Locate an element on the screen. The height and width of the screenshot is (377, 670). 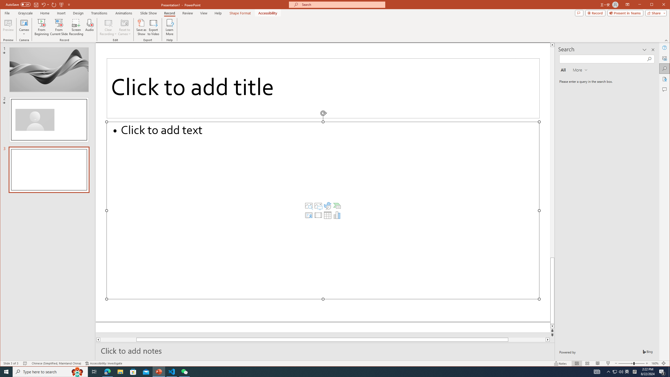
Export to Video is located at coordinates (154, 27).